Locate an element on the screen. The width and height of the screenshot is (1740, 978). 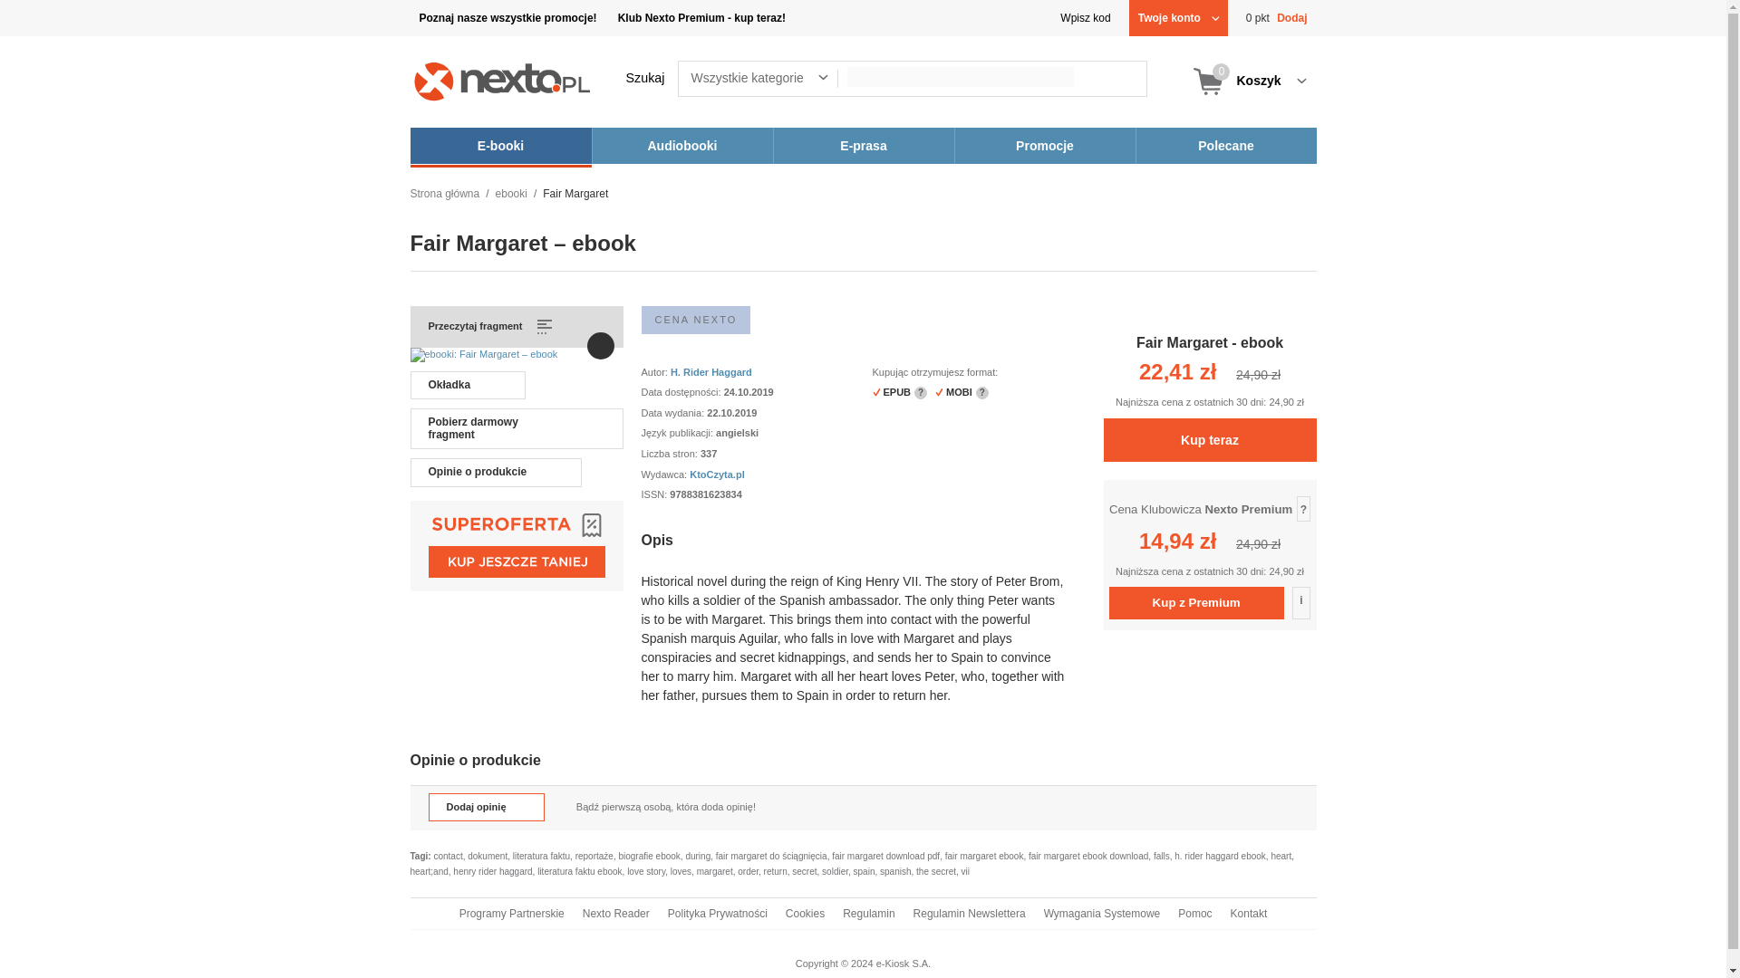
Cena Nexto is located at coordinates (716, 475).